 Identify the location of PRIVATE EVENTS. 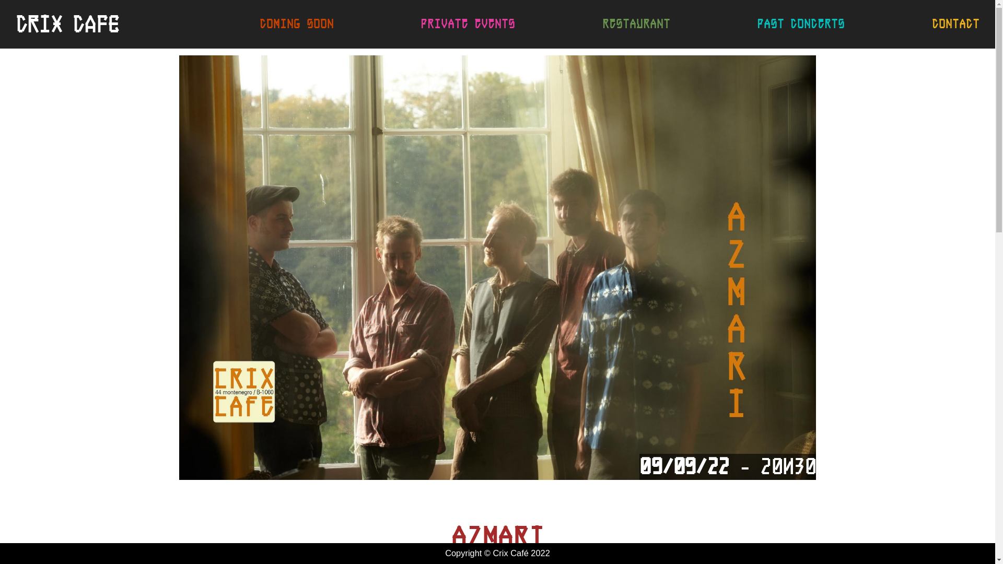
(468, 24).